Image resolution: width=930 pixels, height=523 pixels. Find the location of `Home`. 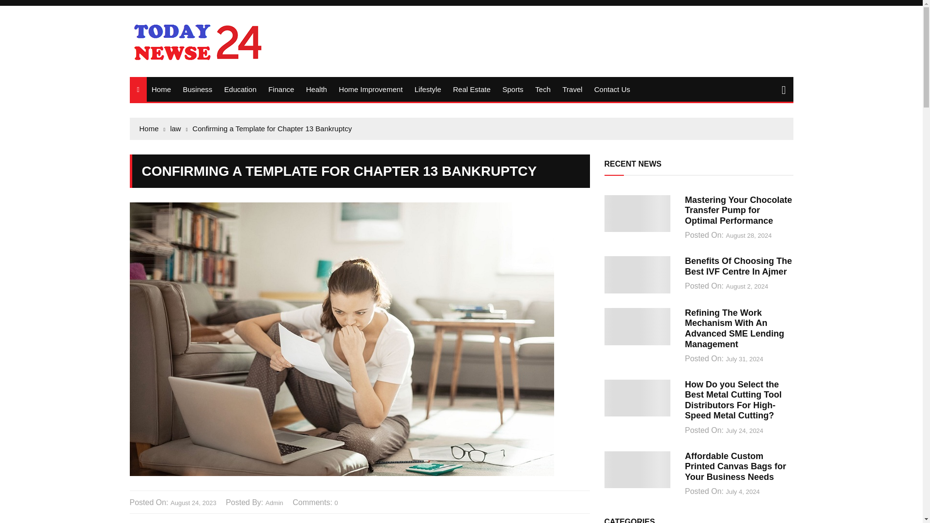

Home is located at coordinates (152, 128).